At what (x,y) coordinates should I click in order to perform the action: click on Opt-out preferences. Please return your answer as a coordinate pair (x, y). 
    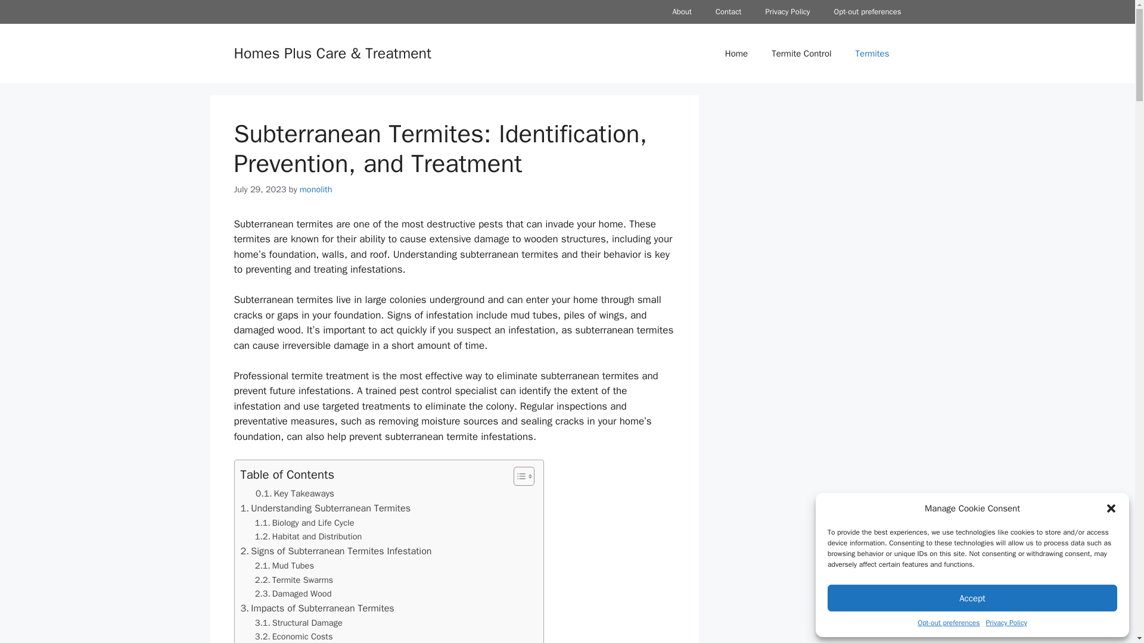
    Looking at the image, I should click on (948, 623).